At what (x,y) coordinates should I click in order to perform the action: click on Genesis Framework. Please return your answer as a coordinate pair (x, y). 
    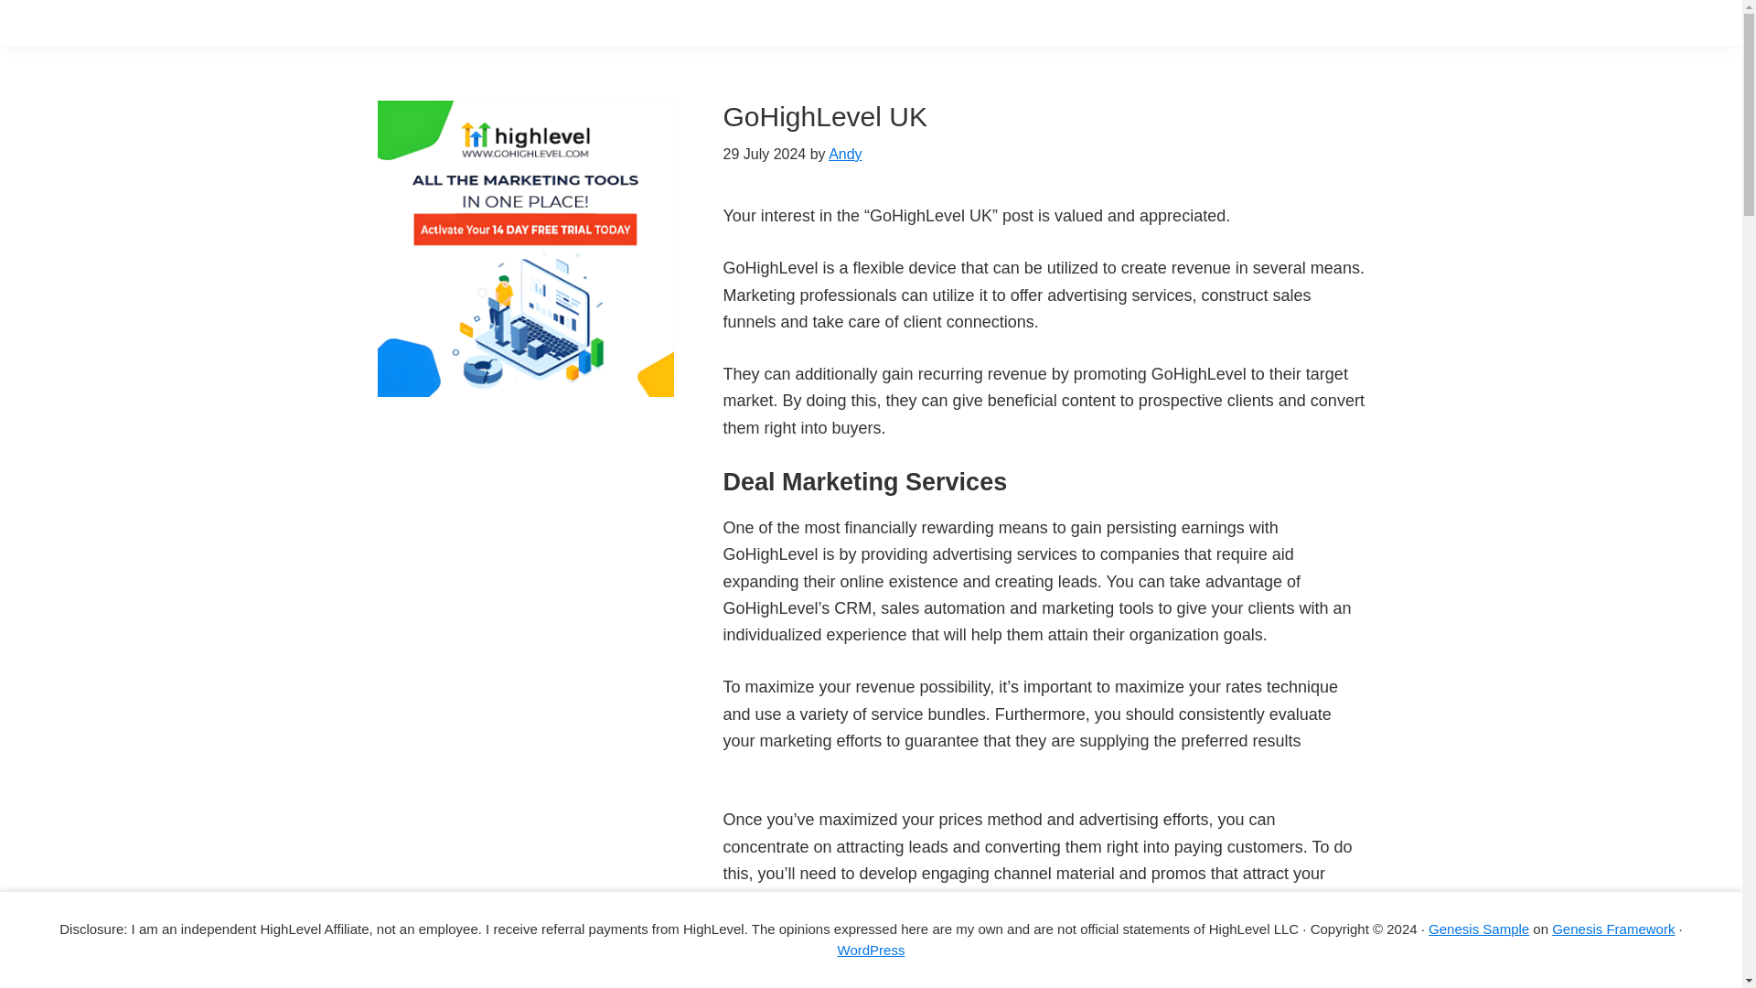
    Looking at the image, I should click on (1613, 928).